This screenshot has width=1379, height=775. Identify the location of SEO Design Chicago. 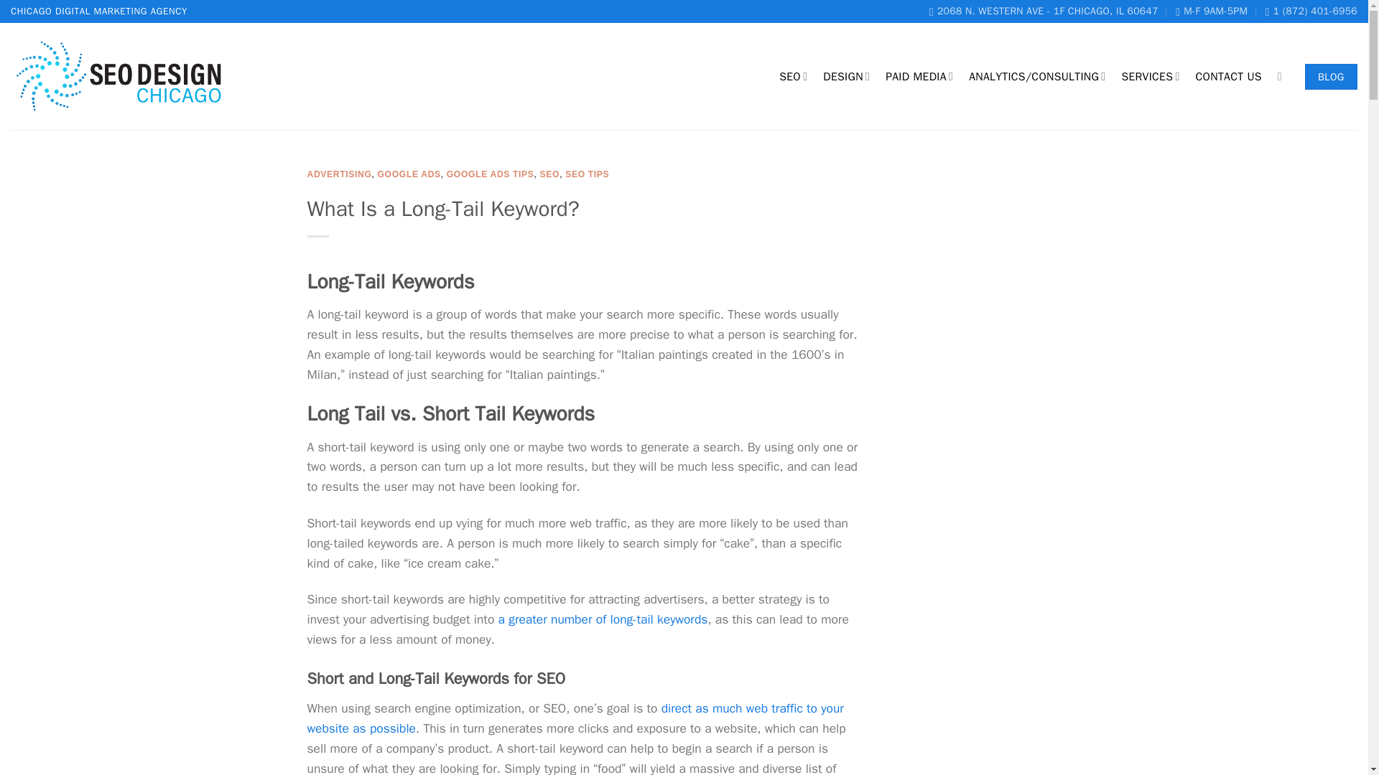
(1044, 11).